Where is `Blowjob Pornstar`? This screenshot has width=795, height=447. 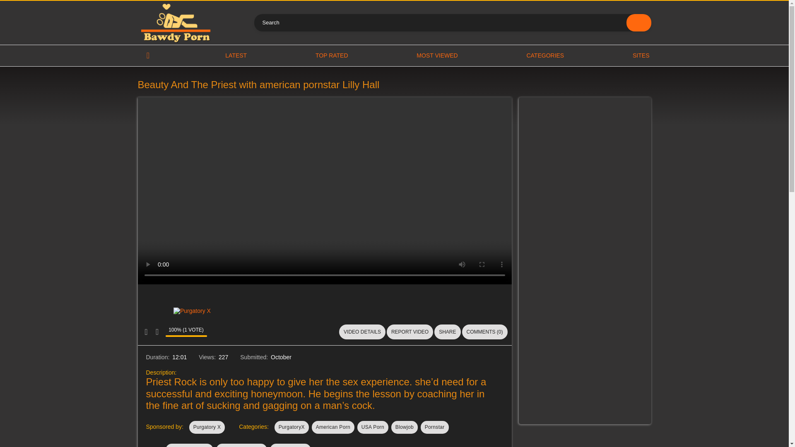 Blowjob Pornstar is located at coordinates (190, 445).